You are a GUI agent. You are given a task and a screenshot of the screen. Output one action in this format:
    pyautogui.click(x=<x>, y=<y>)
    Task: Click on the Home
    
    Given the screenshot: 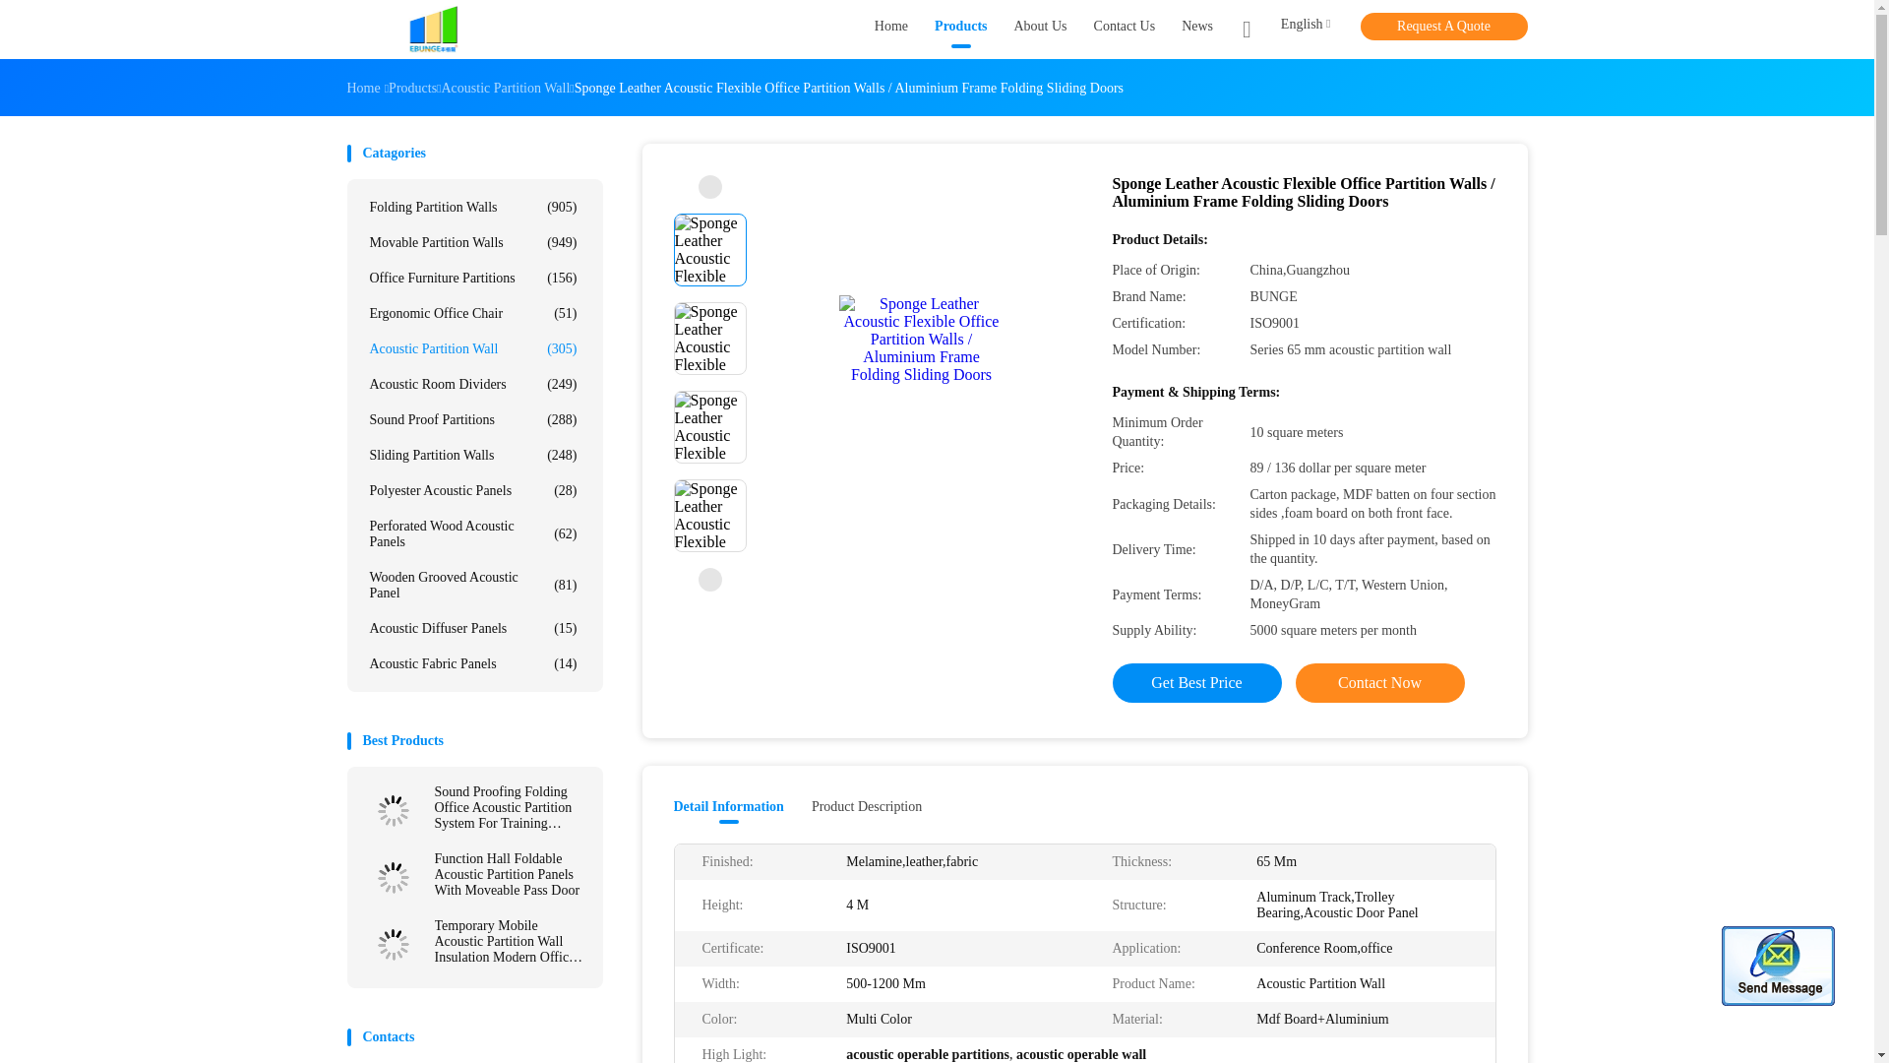 What is the action you would take?
    pyautogui.click(x=891, y=30)
    